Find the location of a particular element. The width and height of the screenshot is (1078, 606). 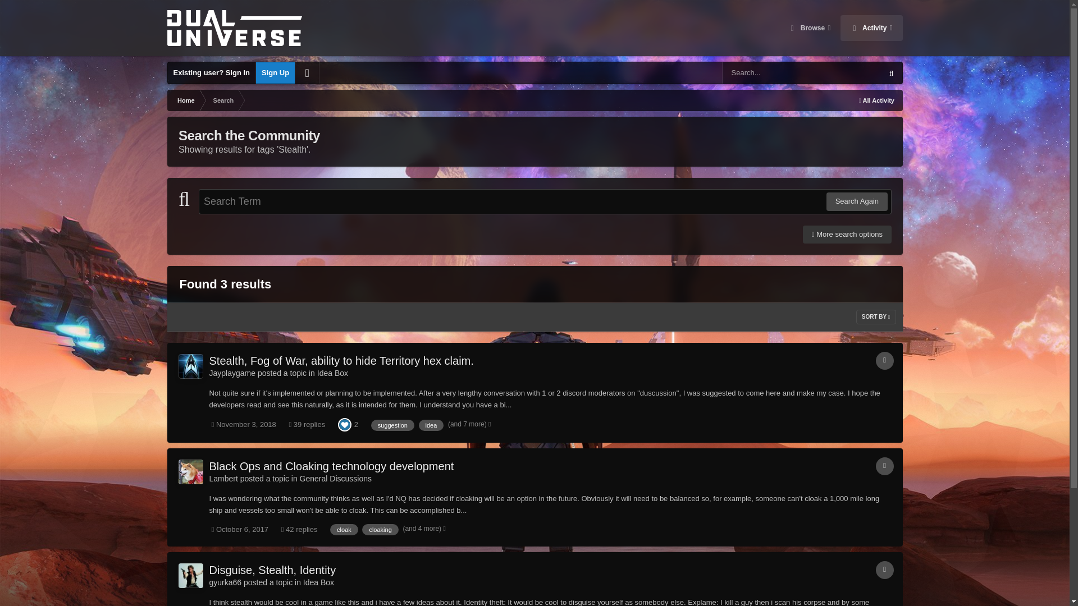

More search options is located at coordinates (847, 235).